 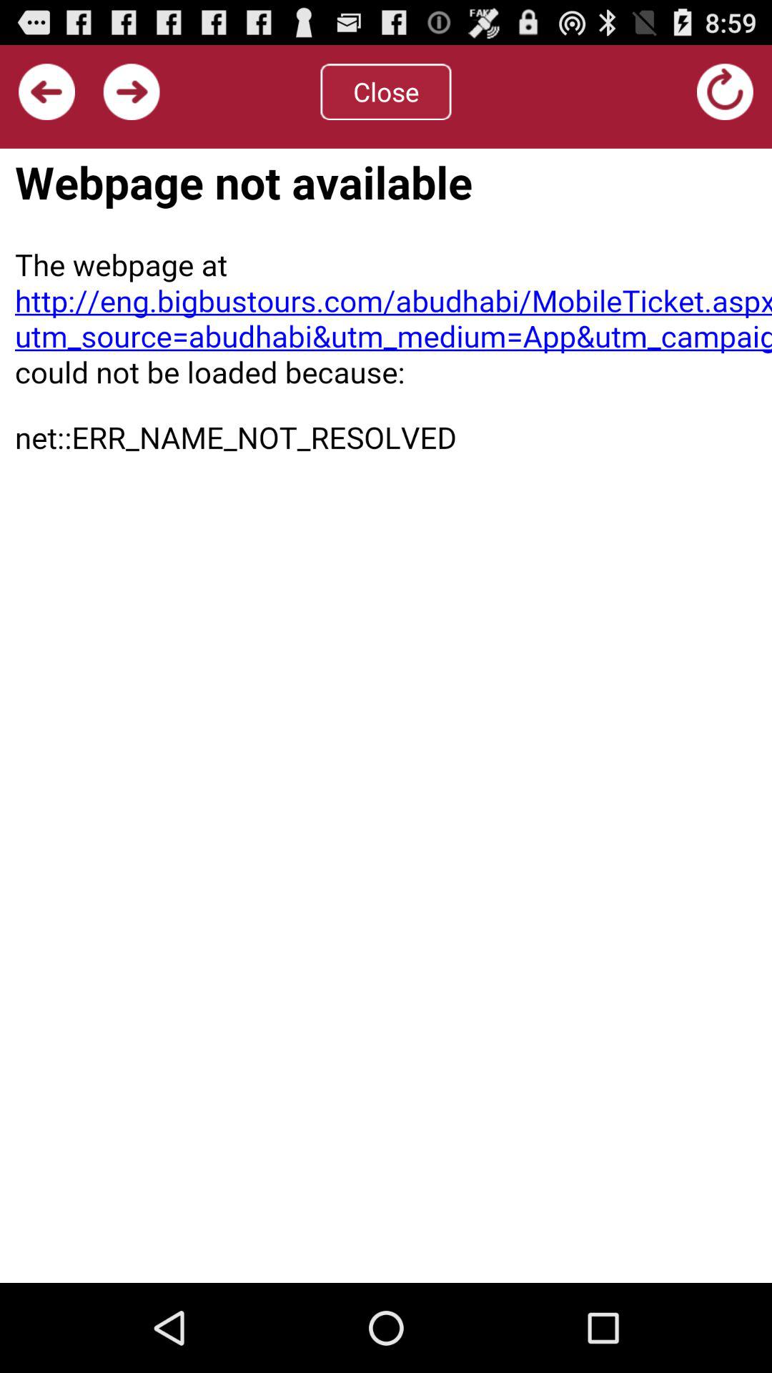 I want to click on go to repeat, so click(x=725, y=92).